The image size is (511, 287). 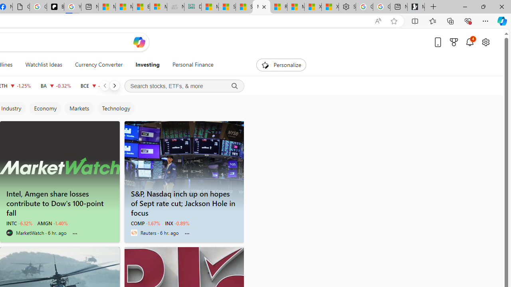 What do you see at coordinates (177, 223) in the screenshot?
I see `INX -0.89%` at bounding box center [177, 223].